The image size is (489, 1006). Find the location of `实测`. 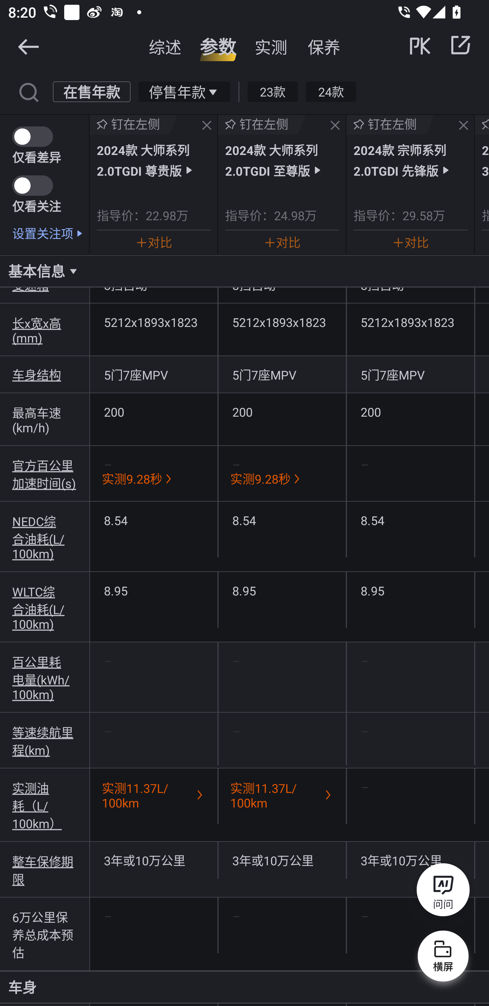

实测 is located at coordinates (271, 47).